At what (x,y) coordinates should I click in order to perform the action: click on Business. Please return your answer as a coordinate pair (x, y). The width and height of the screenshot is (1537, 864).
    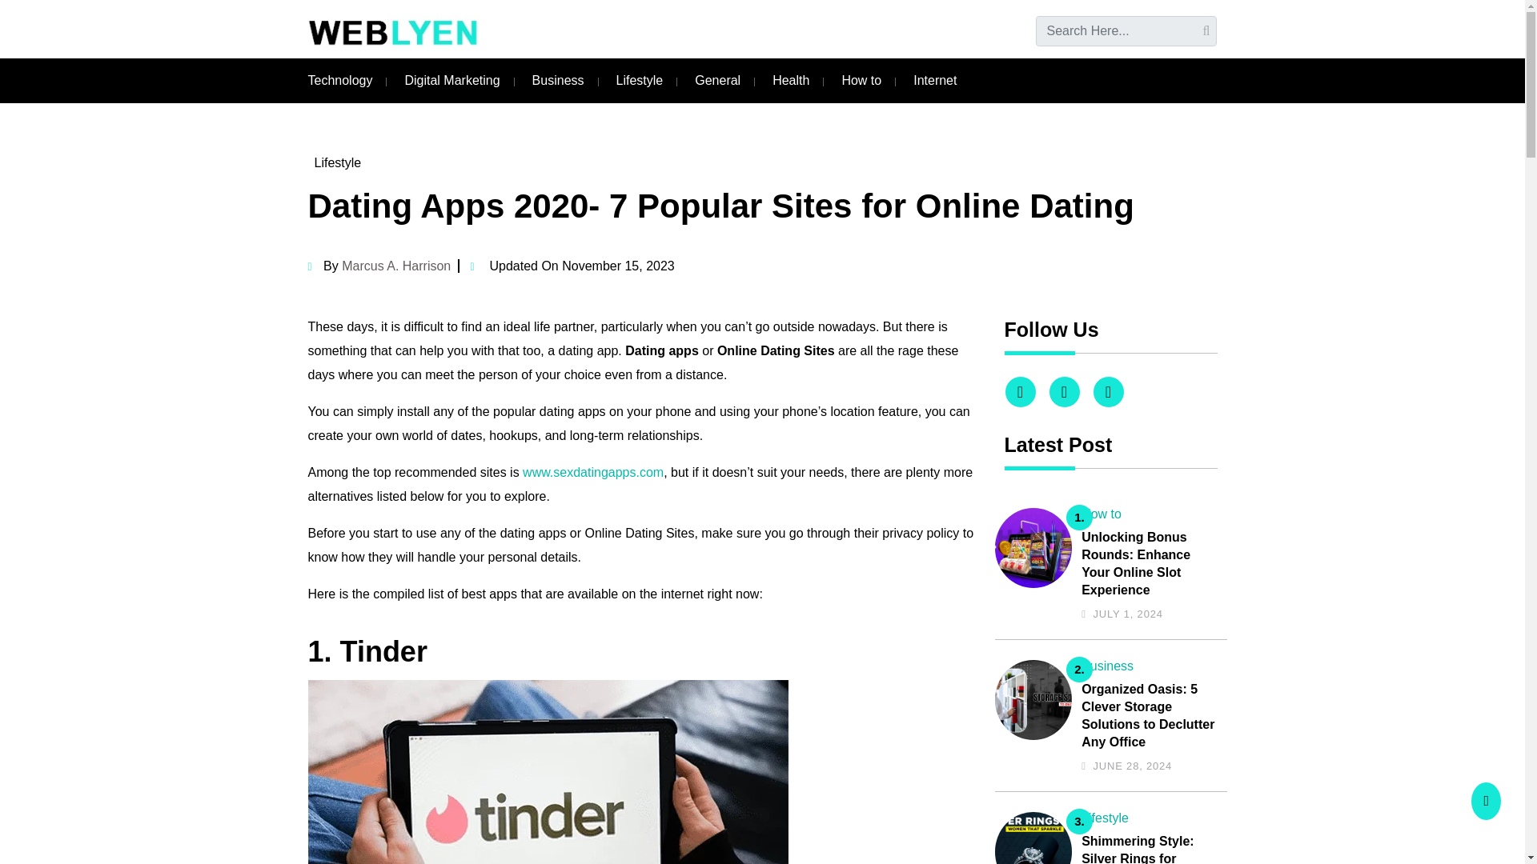
    Looking at the image, I should click on (1108, 666).